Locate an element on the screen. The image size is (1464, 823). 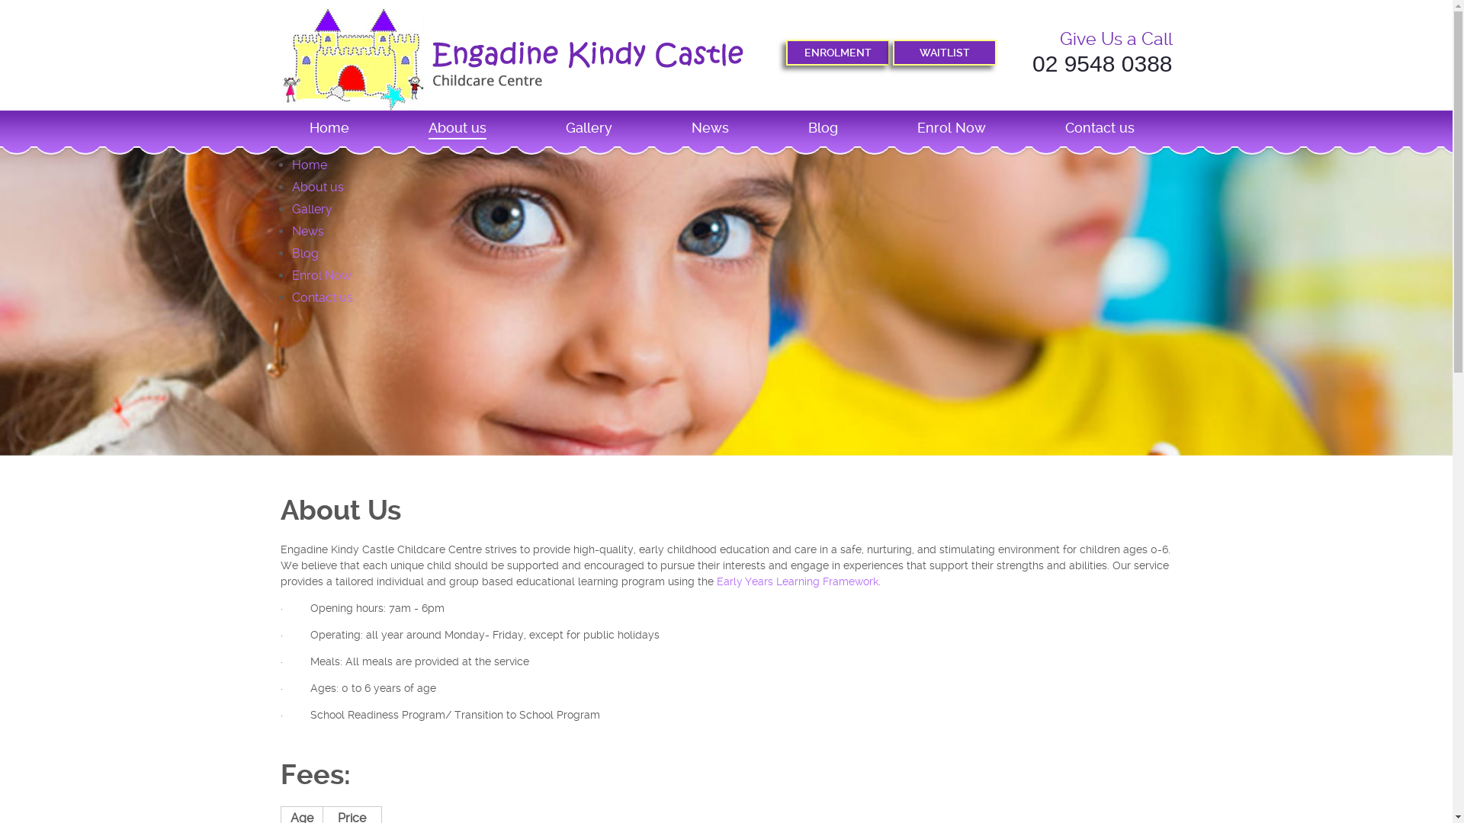
News is located at coordinates (307, 232).